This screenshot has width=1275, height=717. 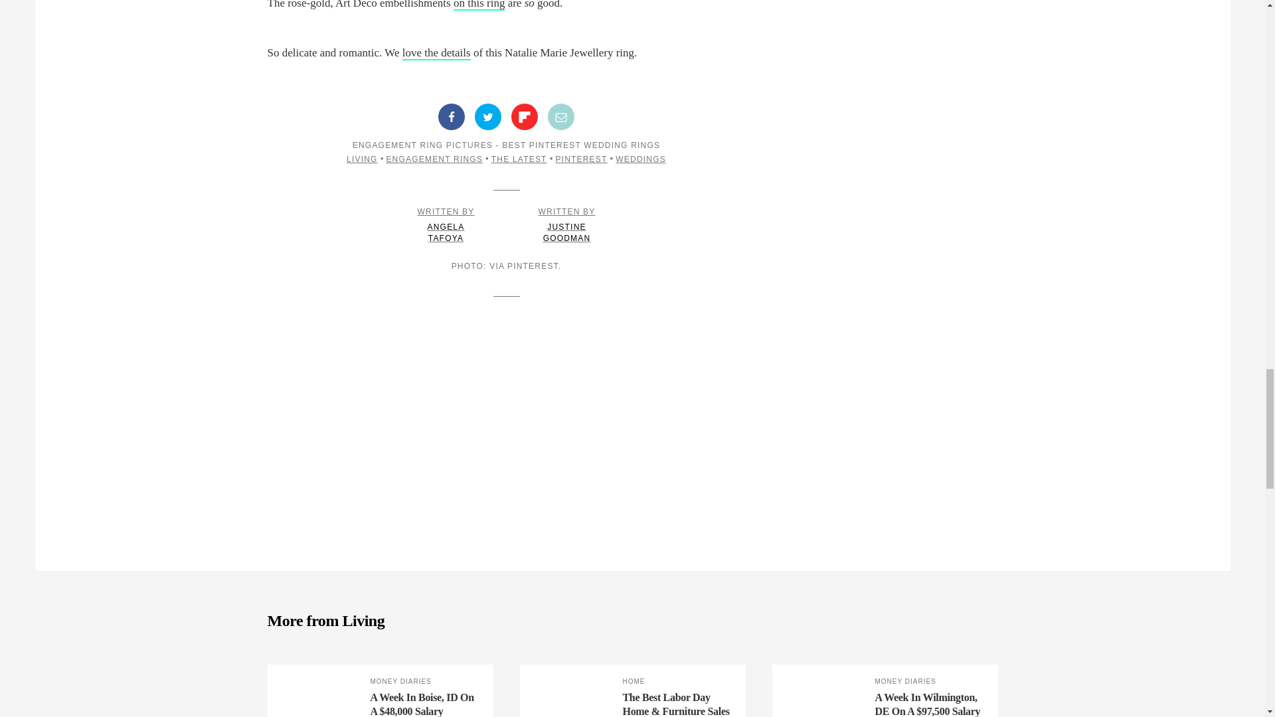 I want to click on Share by Email, so click(x=561, y=116).